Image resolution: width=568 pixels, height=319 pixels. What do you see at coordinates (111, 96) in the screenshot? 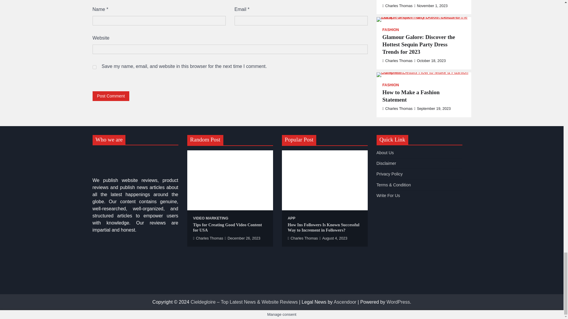
I see `Post Comment` at bounding box center [111, 96].